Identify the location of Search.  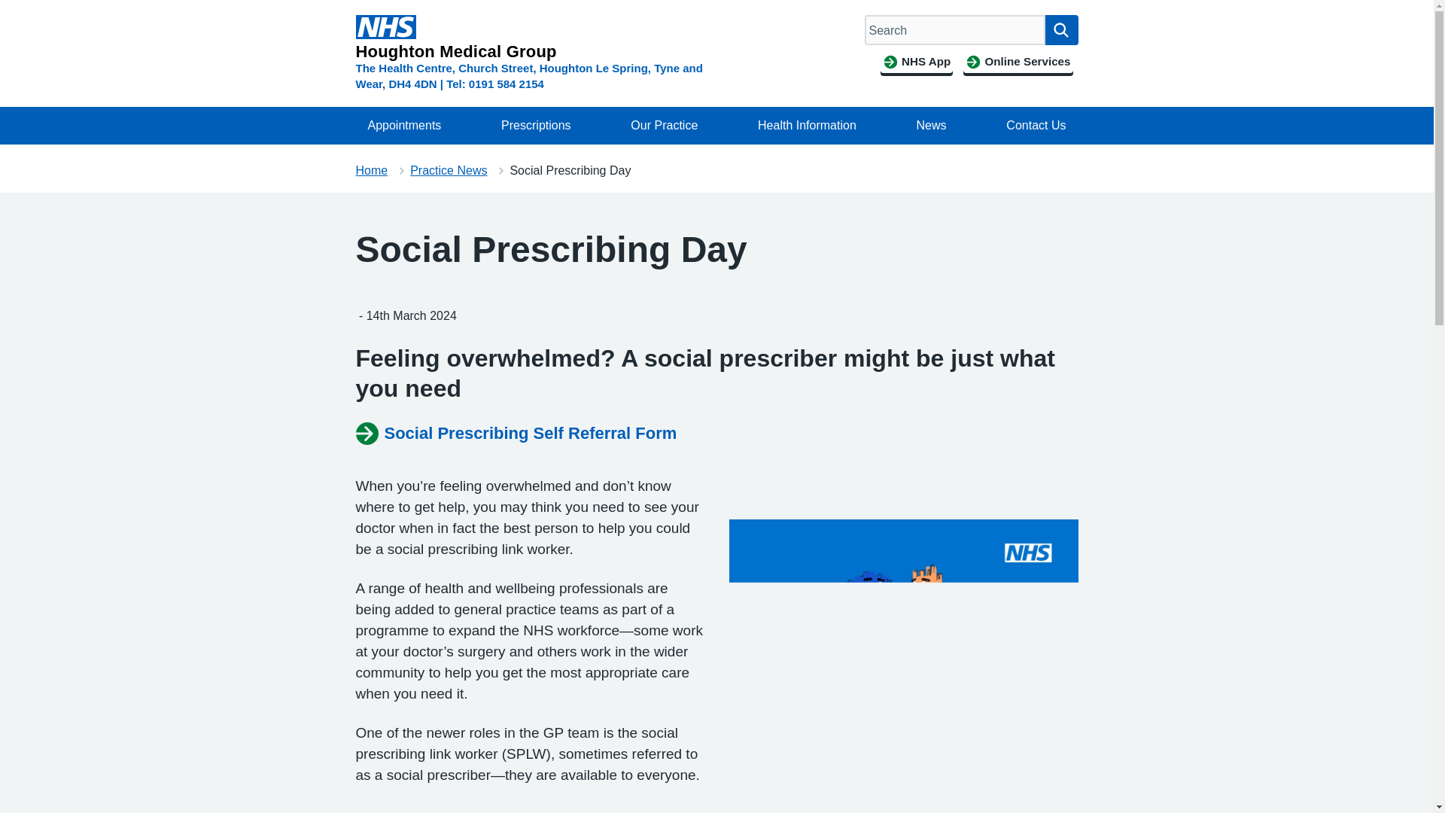
(1061, 30).